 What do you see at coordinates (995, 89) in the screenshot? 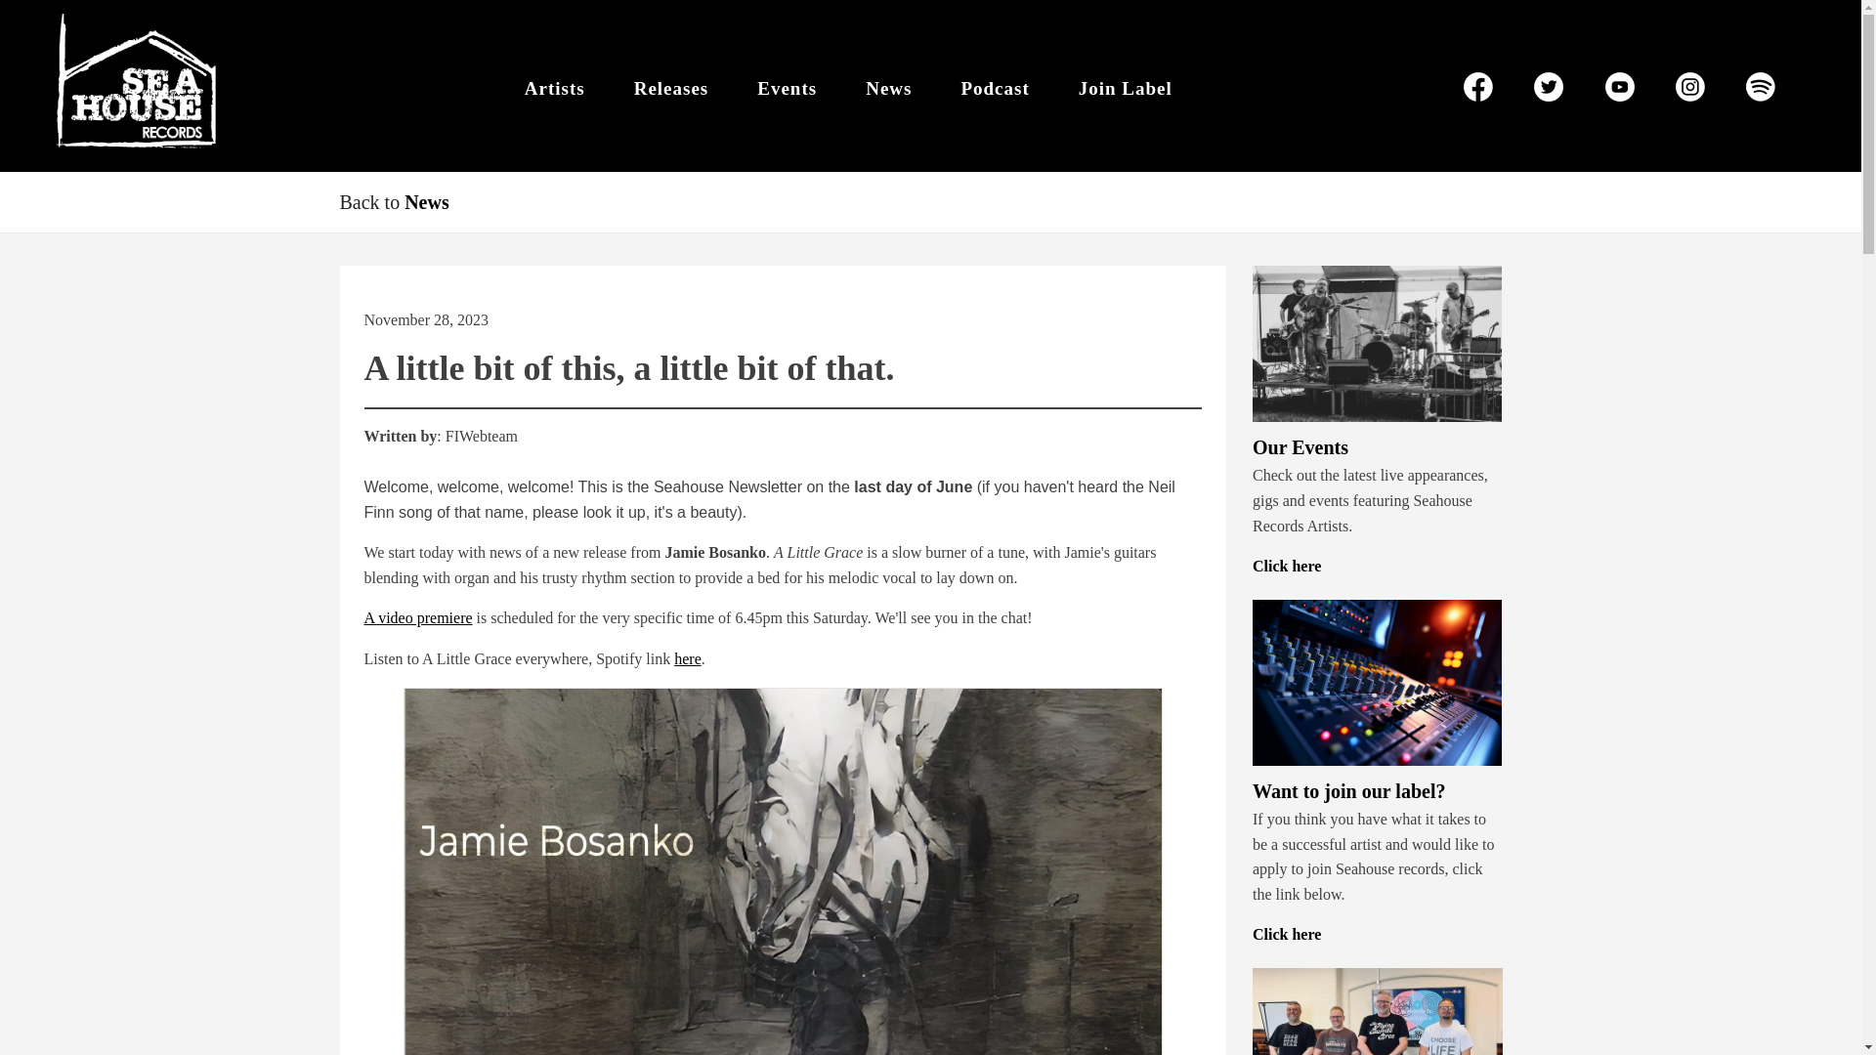
I see `Podcast` at bounding box center [995, 89].